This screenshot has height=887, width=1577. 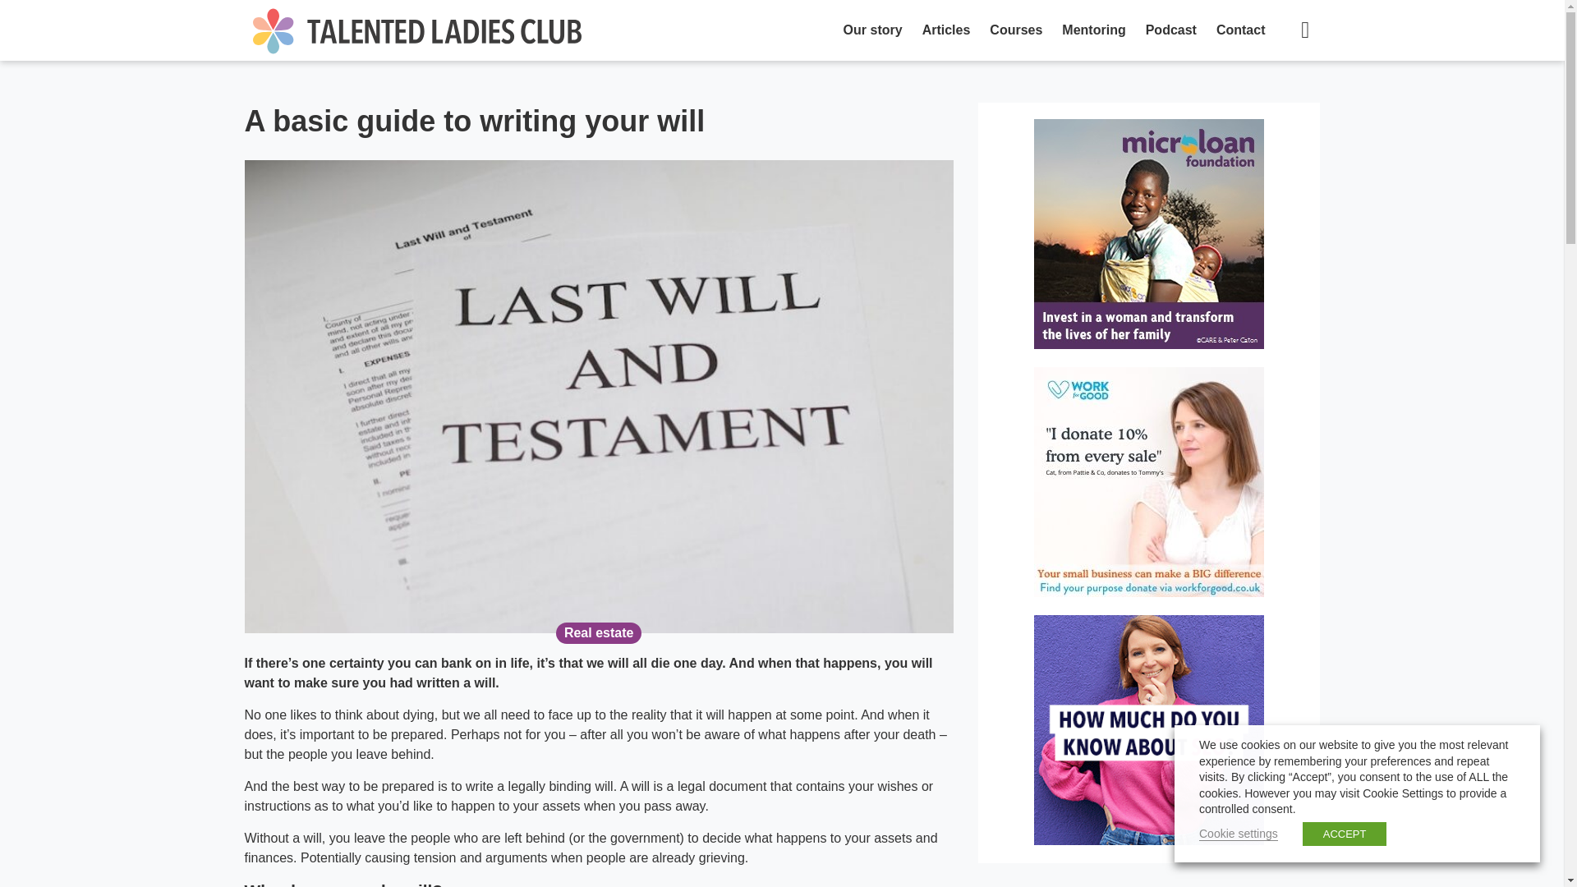 What do you see at coordinates (873, 30) in the screenshot?
I see `Our story` at bounding box center [873, 30].